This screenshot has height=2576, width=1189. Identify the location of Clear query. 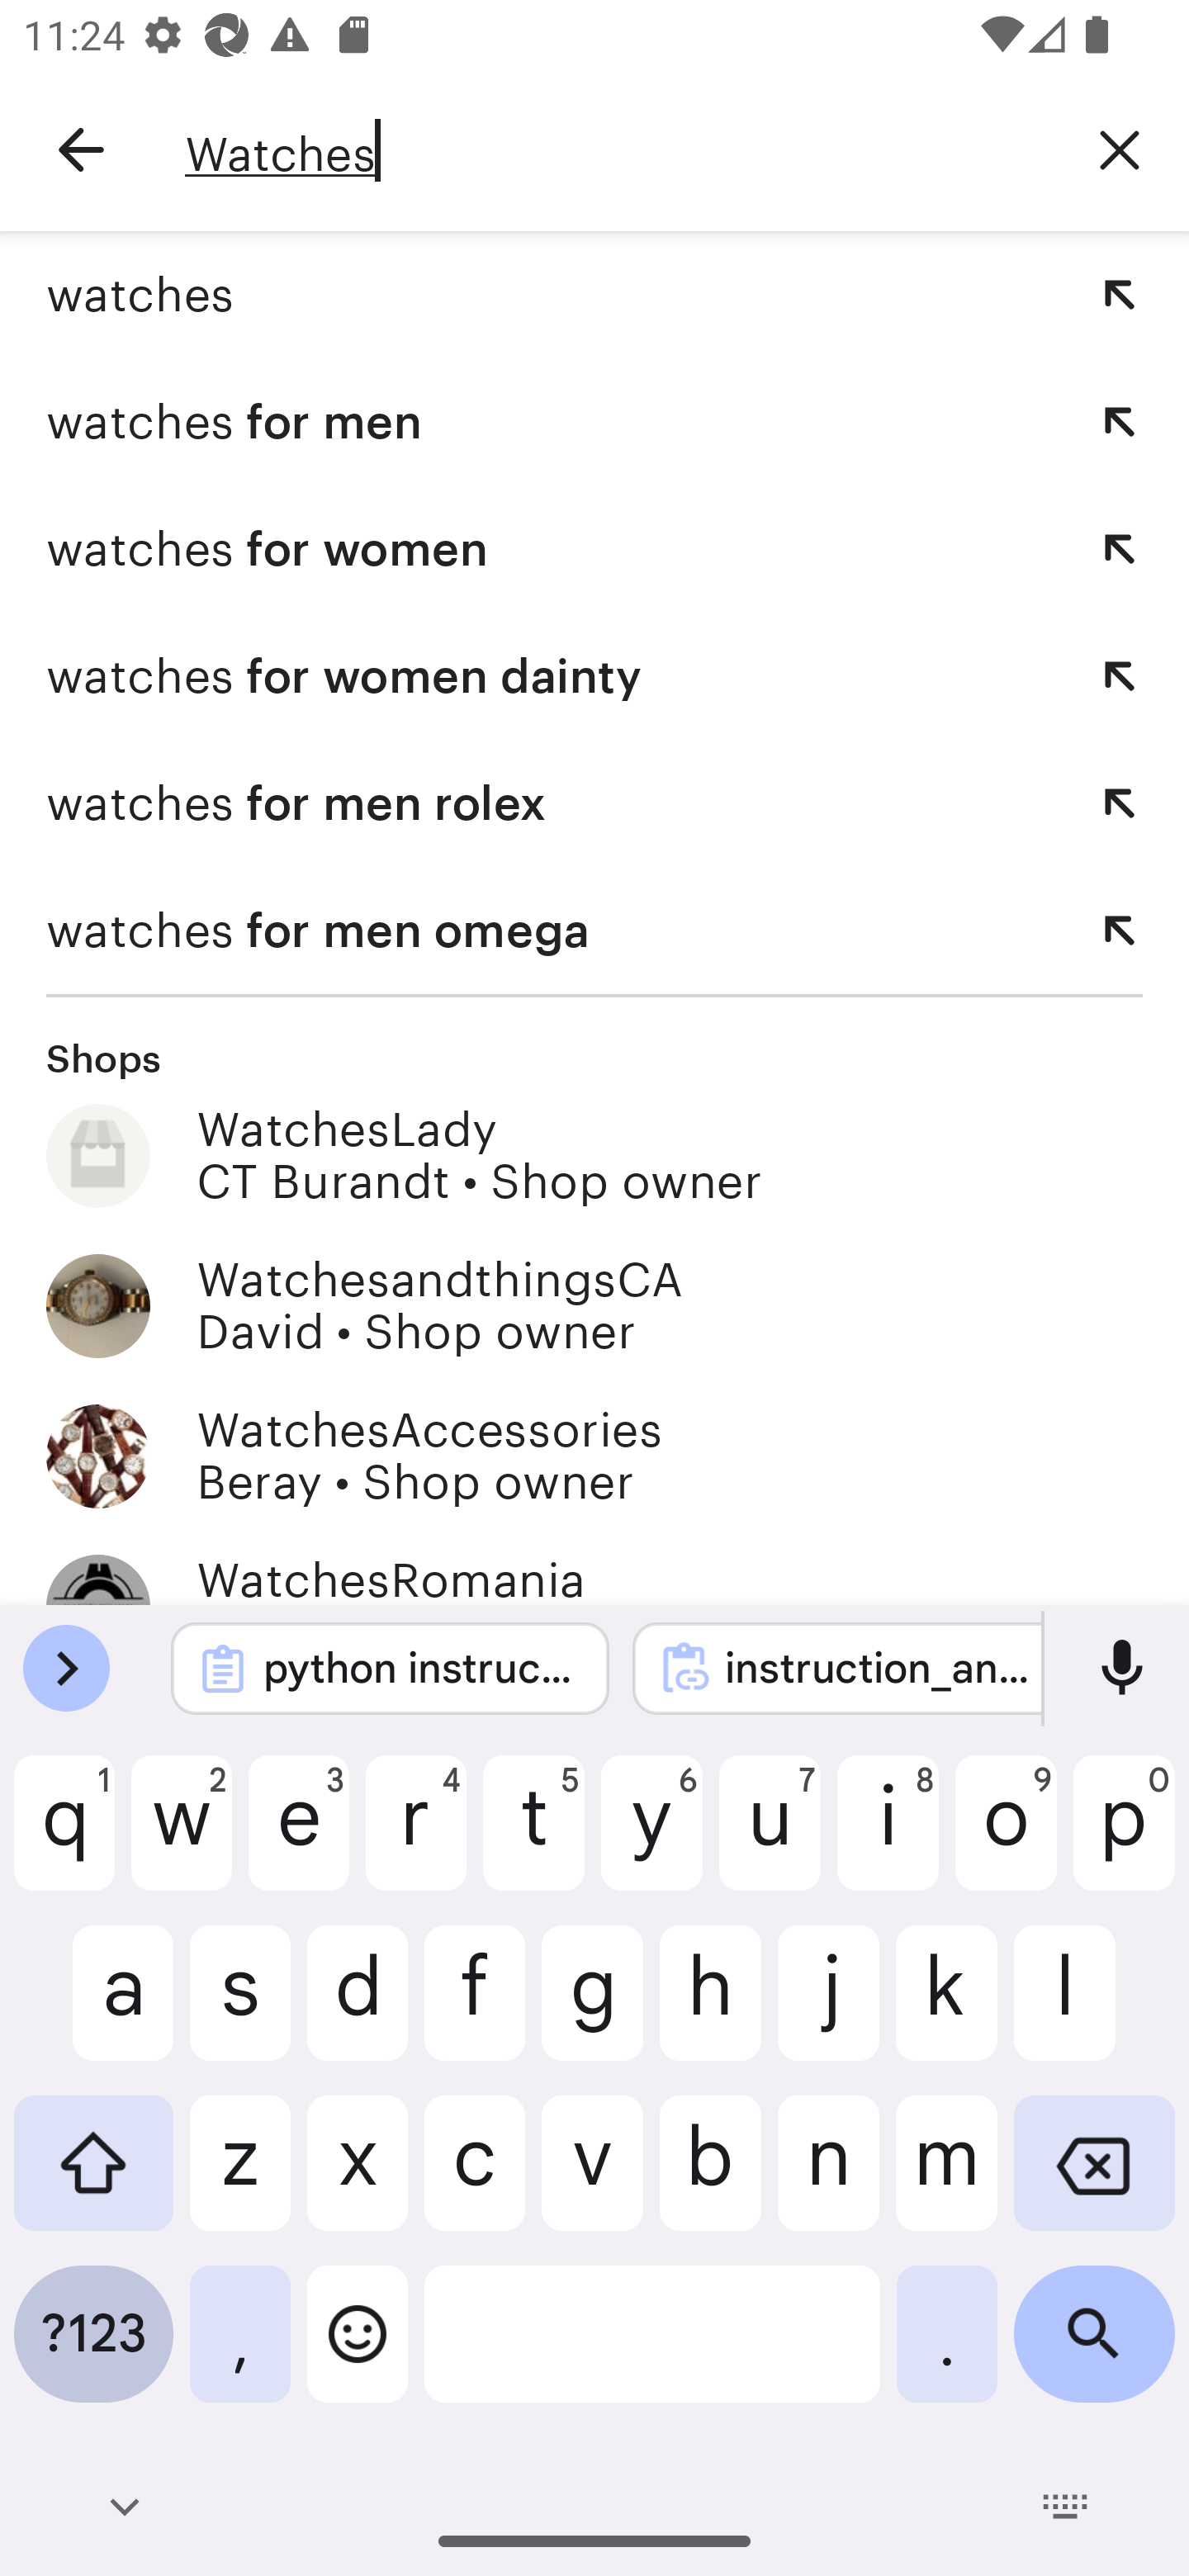
(1120, 149).